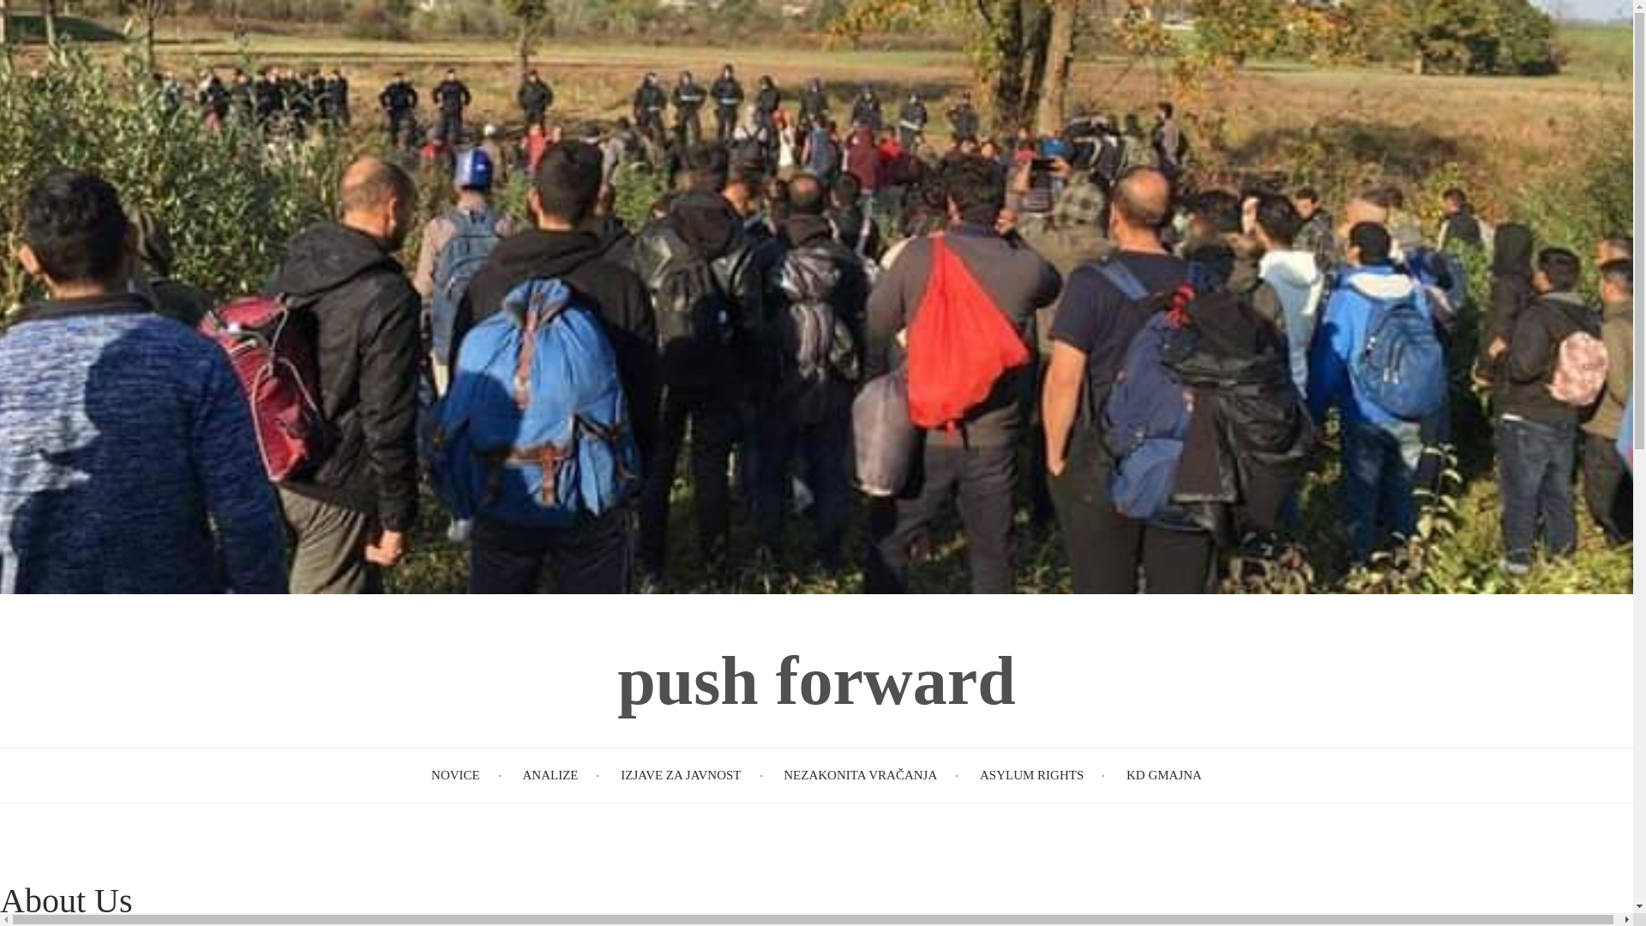 The image size is (1646, 926). What do you see at coordinates (816, 681) in the screenshot?
I see `Domov` at bounding box center [816, 681].